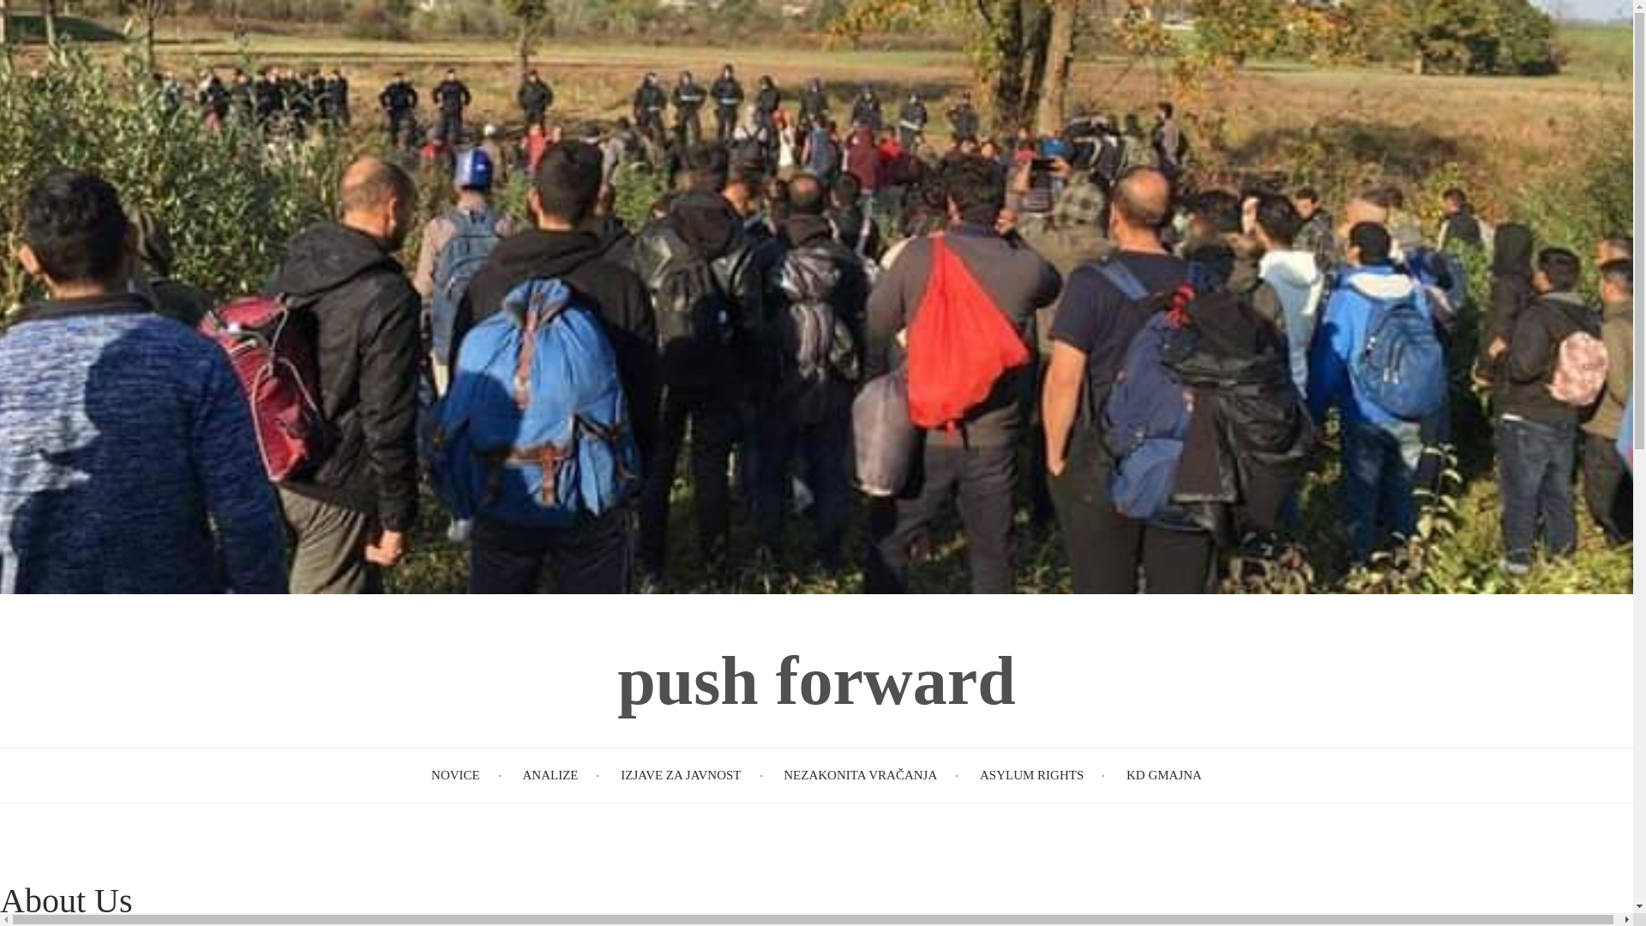 The image size is (1646, 926). What do you see at coordinates (816, 681) in the screenshot?
I see `Domov` at bounding box center [816, 681].